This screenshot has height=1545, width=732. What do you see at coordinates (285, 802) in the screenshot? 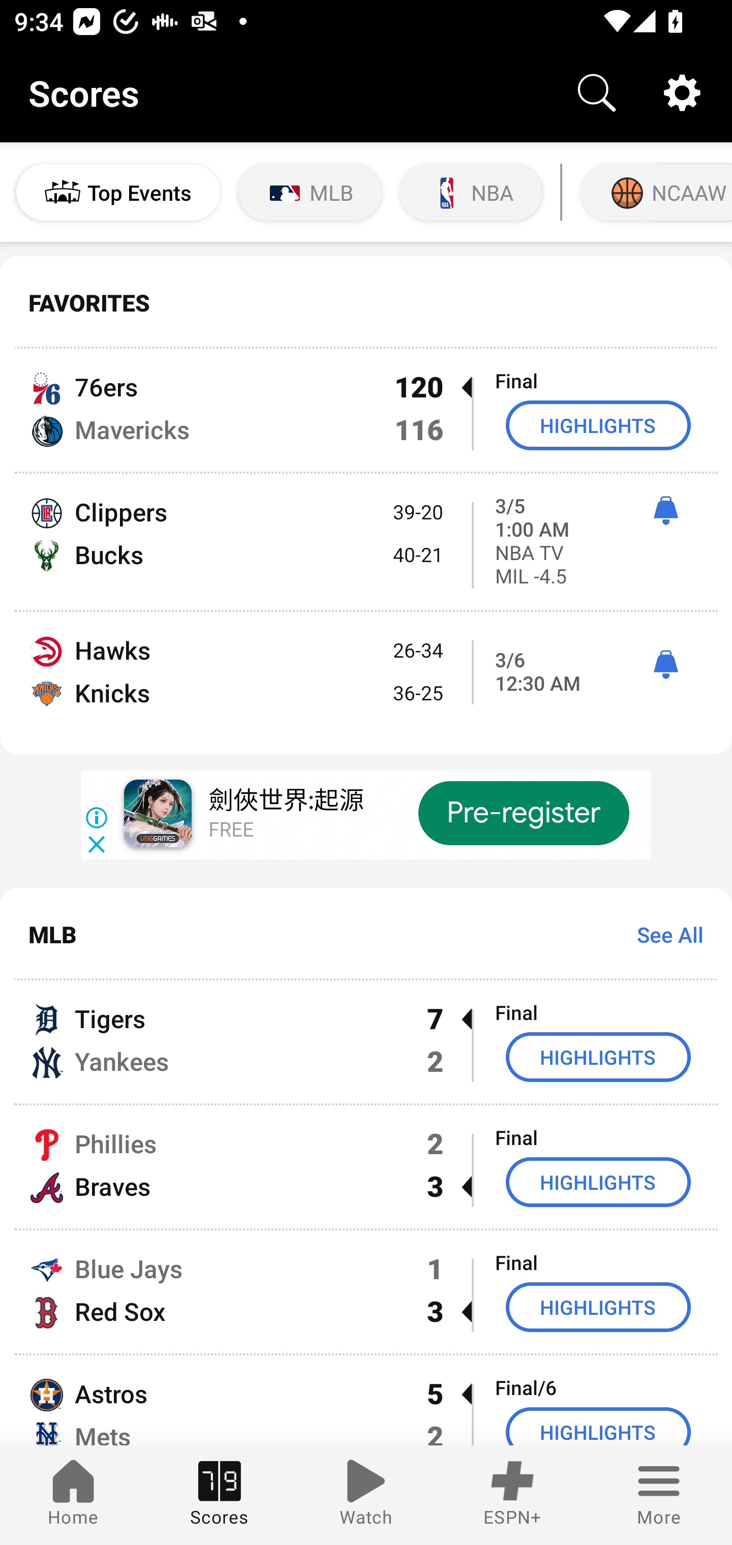
I see `劍俠世界:起源` at bounding box center [285, 802].